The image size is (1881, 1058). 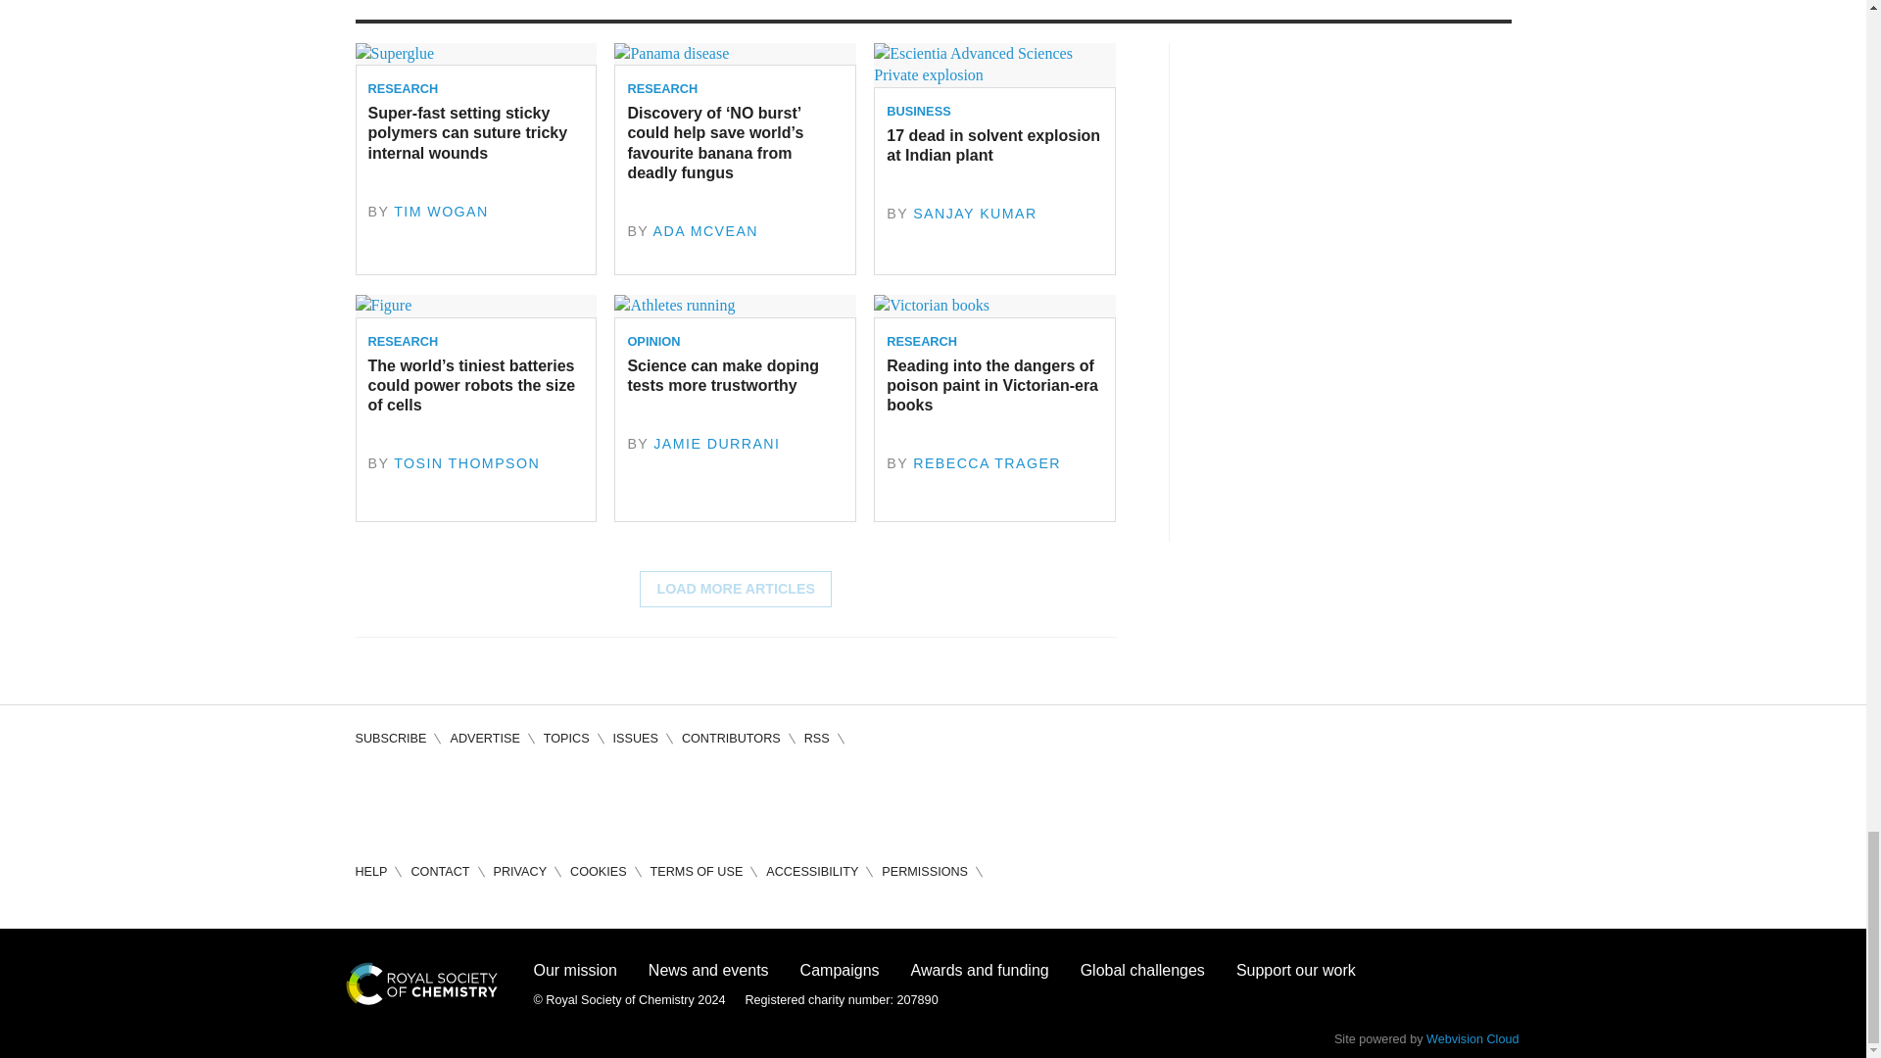 I want to click on Follow on Facebook, so click(x=370, y=799).